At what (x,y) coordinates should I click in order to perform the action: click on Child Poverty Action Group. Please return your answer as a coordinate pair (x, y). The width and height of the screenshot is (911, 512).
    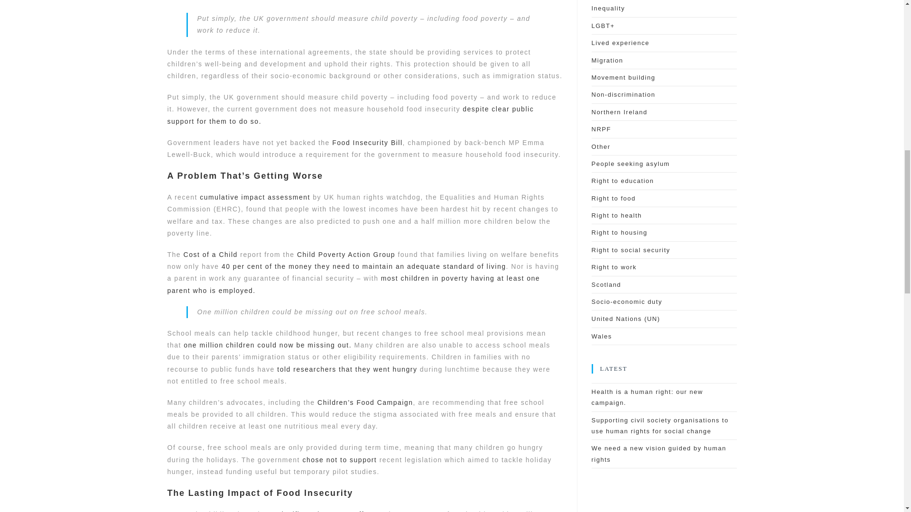
    Looking at the image, I should click on (346, 255).